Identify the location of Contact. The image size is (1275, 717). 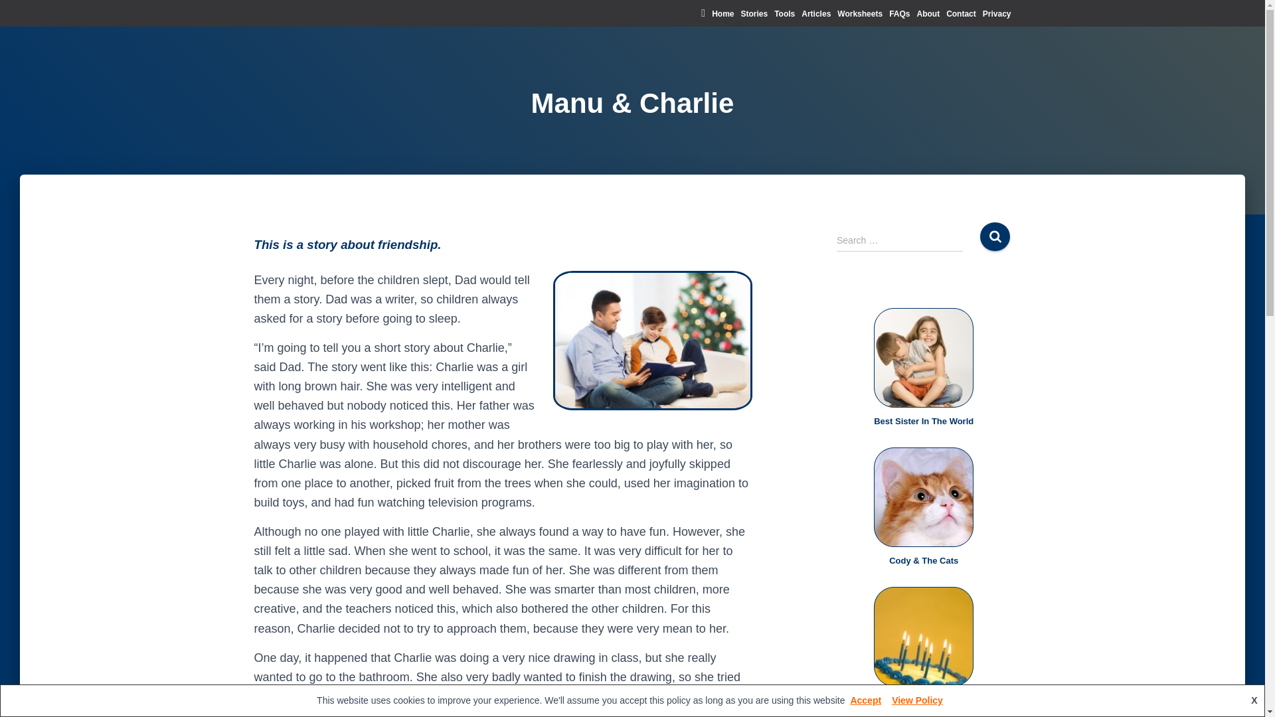
(961, 14).